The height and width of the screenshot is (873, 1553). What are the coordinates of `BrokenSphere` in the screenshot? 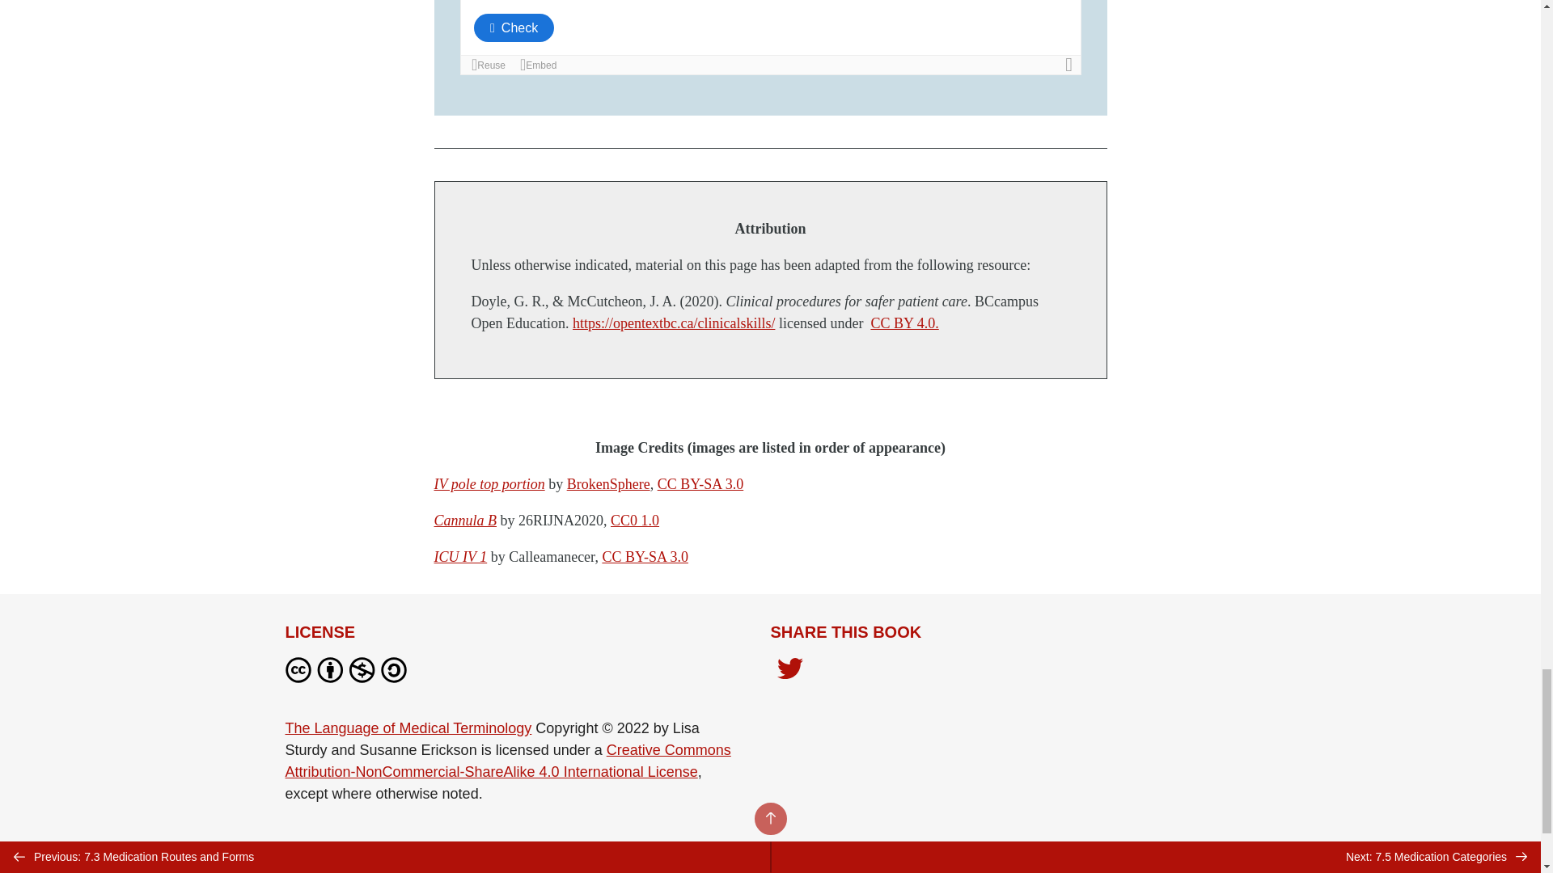 It's located at (608, 483).